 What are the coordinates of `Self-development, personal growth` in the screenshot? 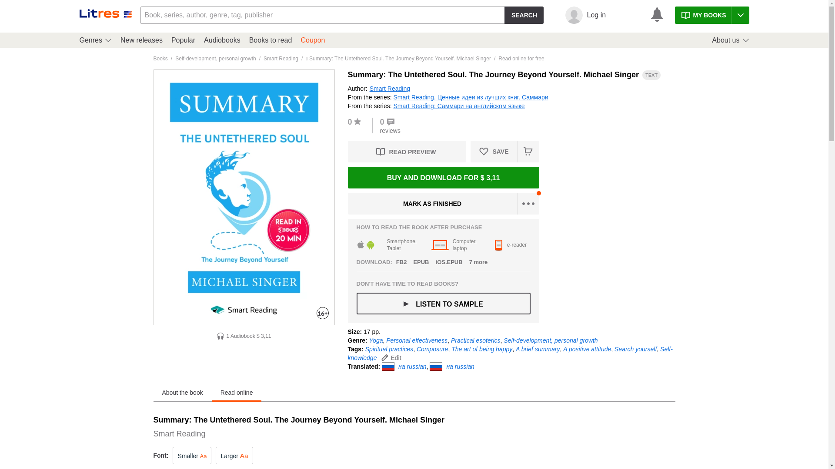 It's located at (215, 58).